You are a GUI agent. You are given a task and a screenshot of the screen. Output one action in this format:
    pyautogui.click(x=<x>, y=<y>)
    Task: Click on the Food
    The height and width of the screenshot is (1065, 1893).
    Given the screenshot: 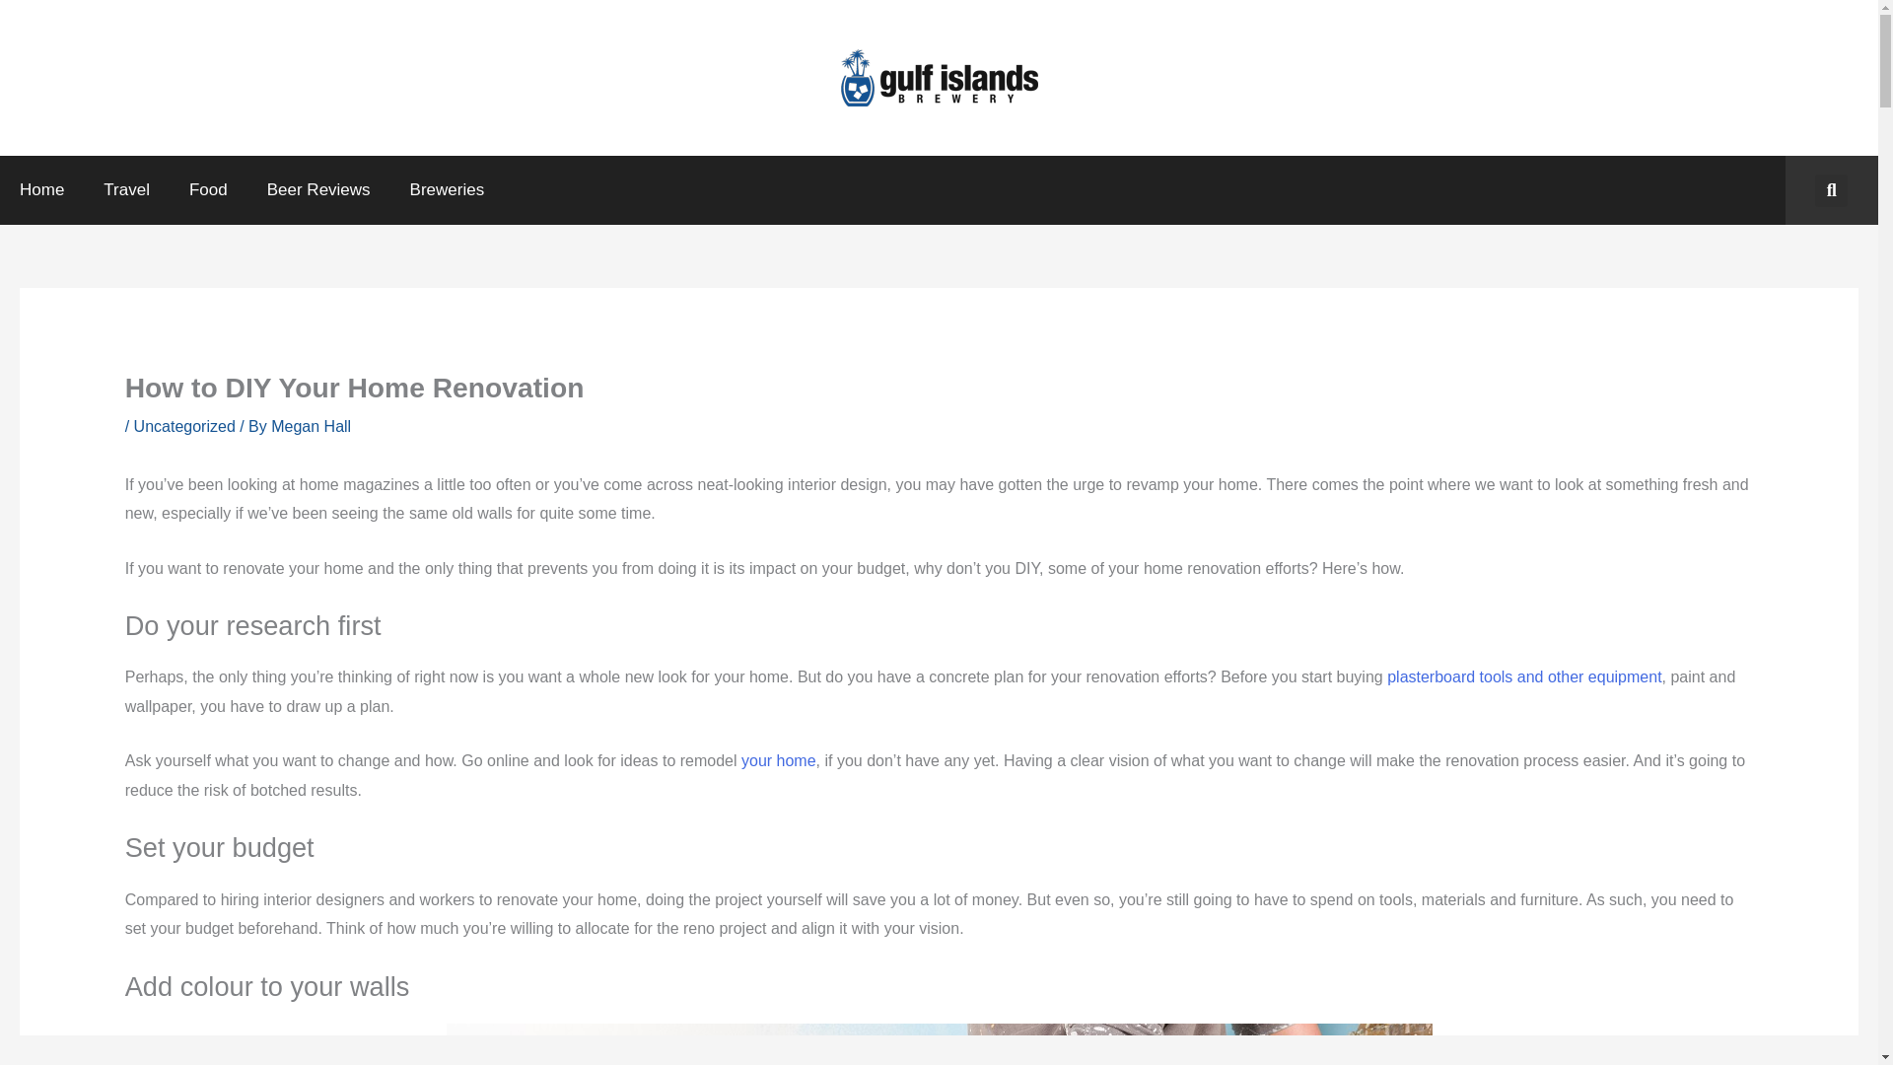 What is the action you would take?
    pyautogui.click(x=209, y=189)
    